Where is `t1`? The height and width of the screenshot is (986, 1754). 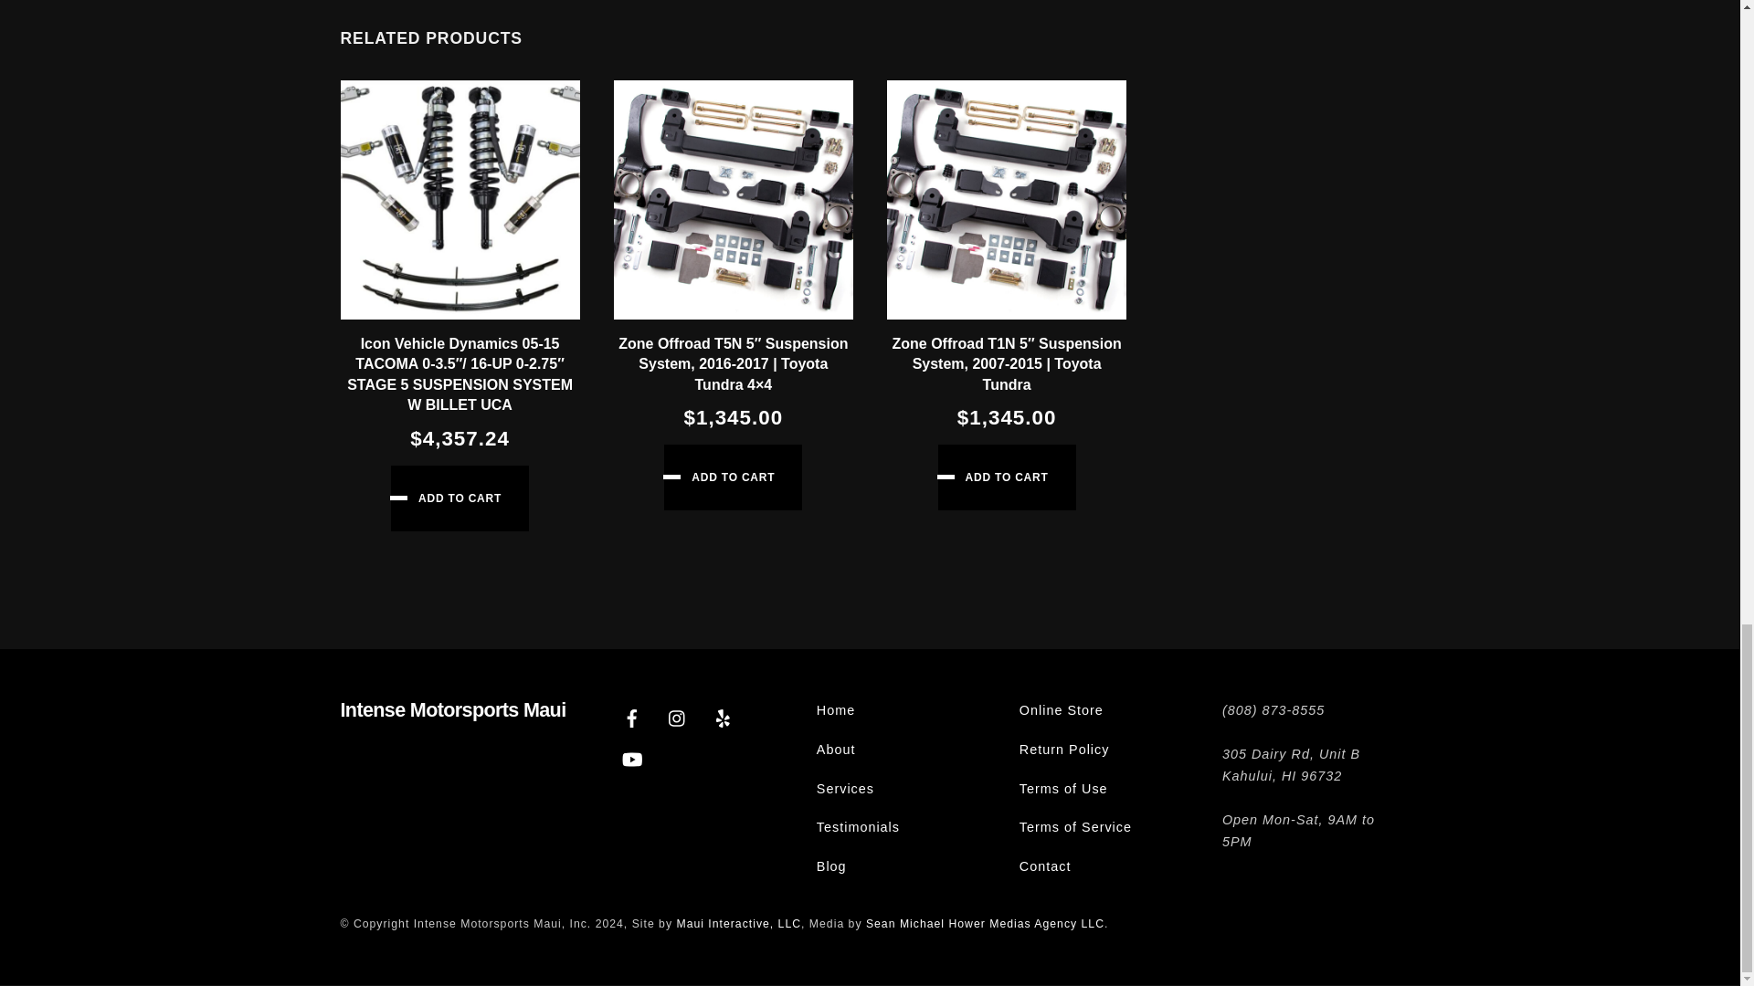
t1 is located at coordinates (733, 199).